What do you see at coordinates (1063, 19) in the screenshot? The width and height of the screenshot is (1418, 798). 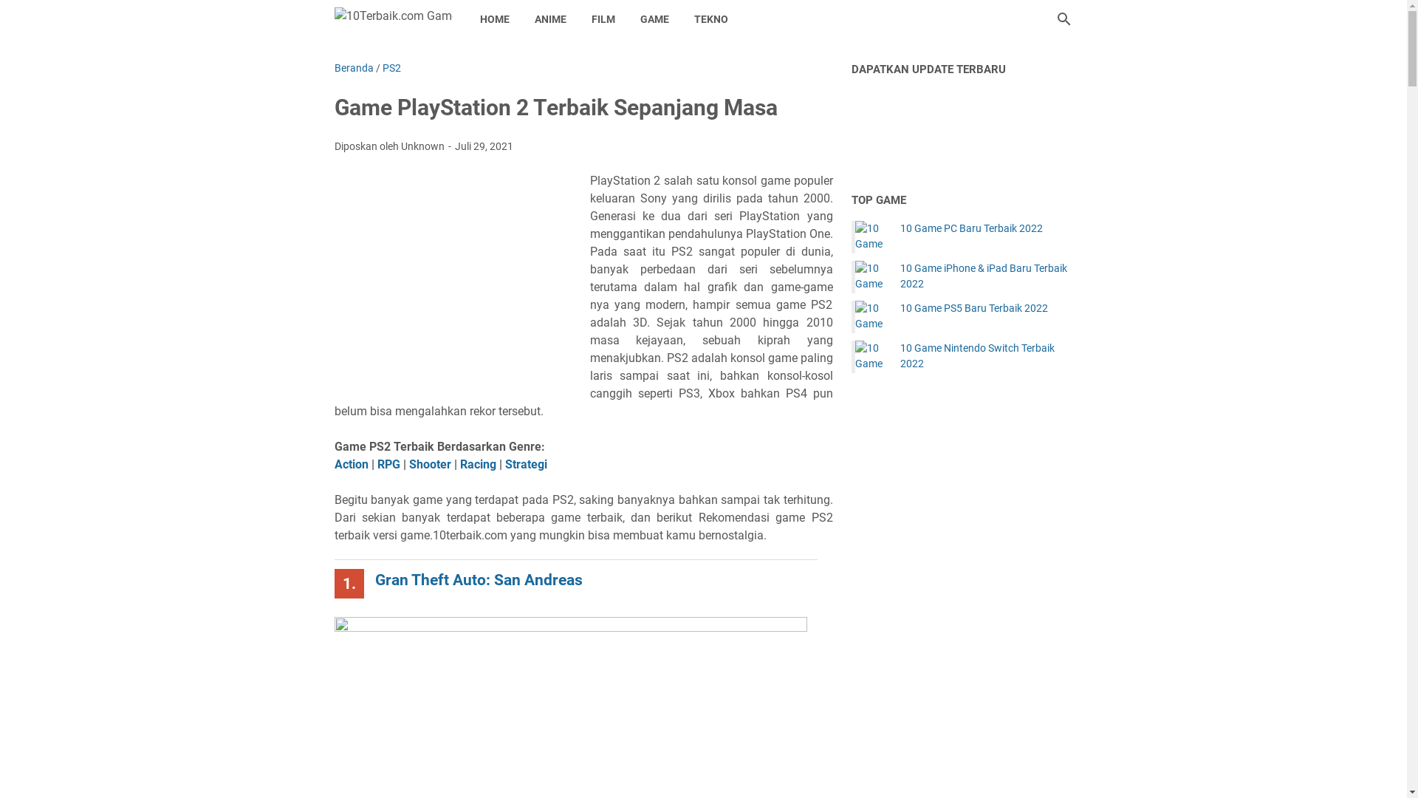 I see `Cari blog ini` at bounding box center [1063, 19].